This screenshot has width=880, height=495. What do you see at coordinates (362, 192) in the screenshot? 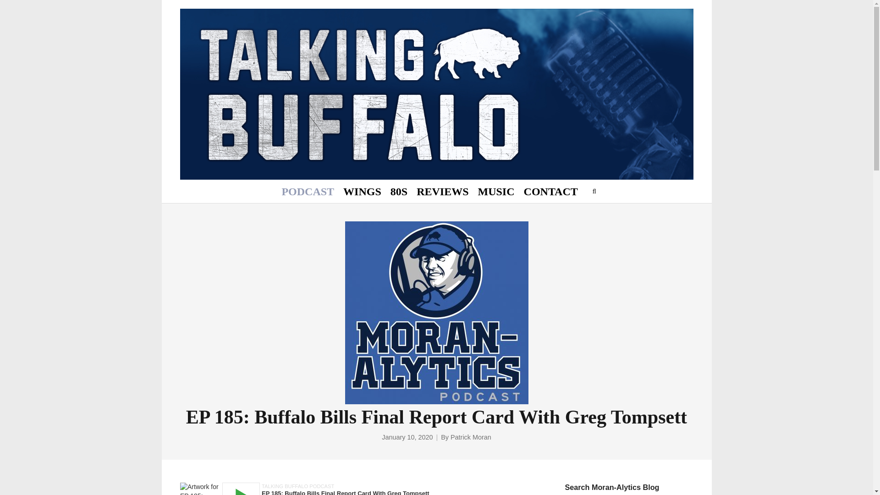
I see `WINGS` at bounding box center [362, 192].